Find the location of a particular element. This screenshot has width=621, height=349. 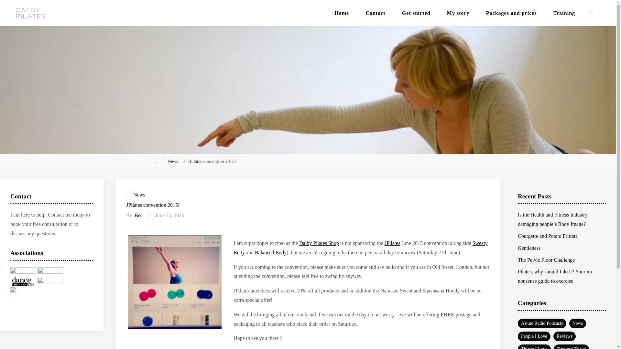

Date is located at coordinates (151, 215).